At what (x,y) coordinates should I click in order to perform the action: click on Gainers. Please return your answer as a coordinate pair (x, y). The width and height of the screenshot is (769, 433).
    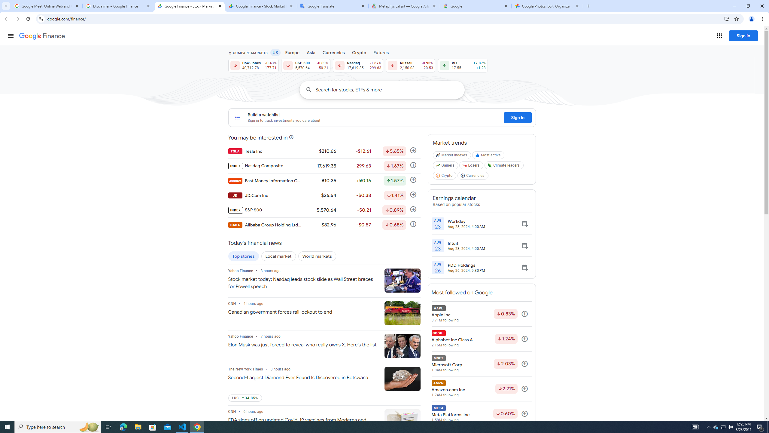
    Looking at the image, I should click on (446, 167).